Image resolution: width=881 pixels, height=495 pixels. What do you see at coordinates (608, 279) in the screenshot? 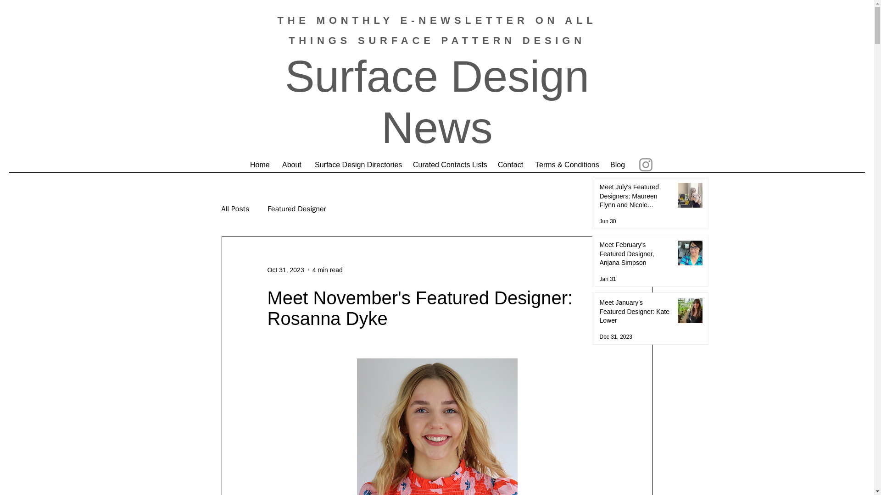
I see `Jan 31` at bounding box center [608, 279].